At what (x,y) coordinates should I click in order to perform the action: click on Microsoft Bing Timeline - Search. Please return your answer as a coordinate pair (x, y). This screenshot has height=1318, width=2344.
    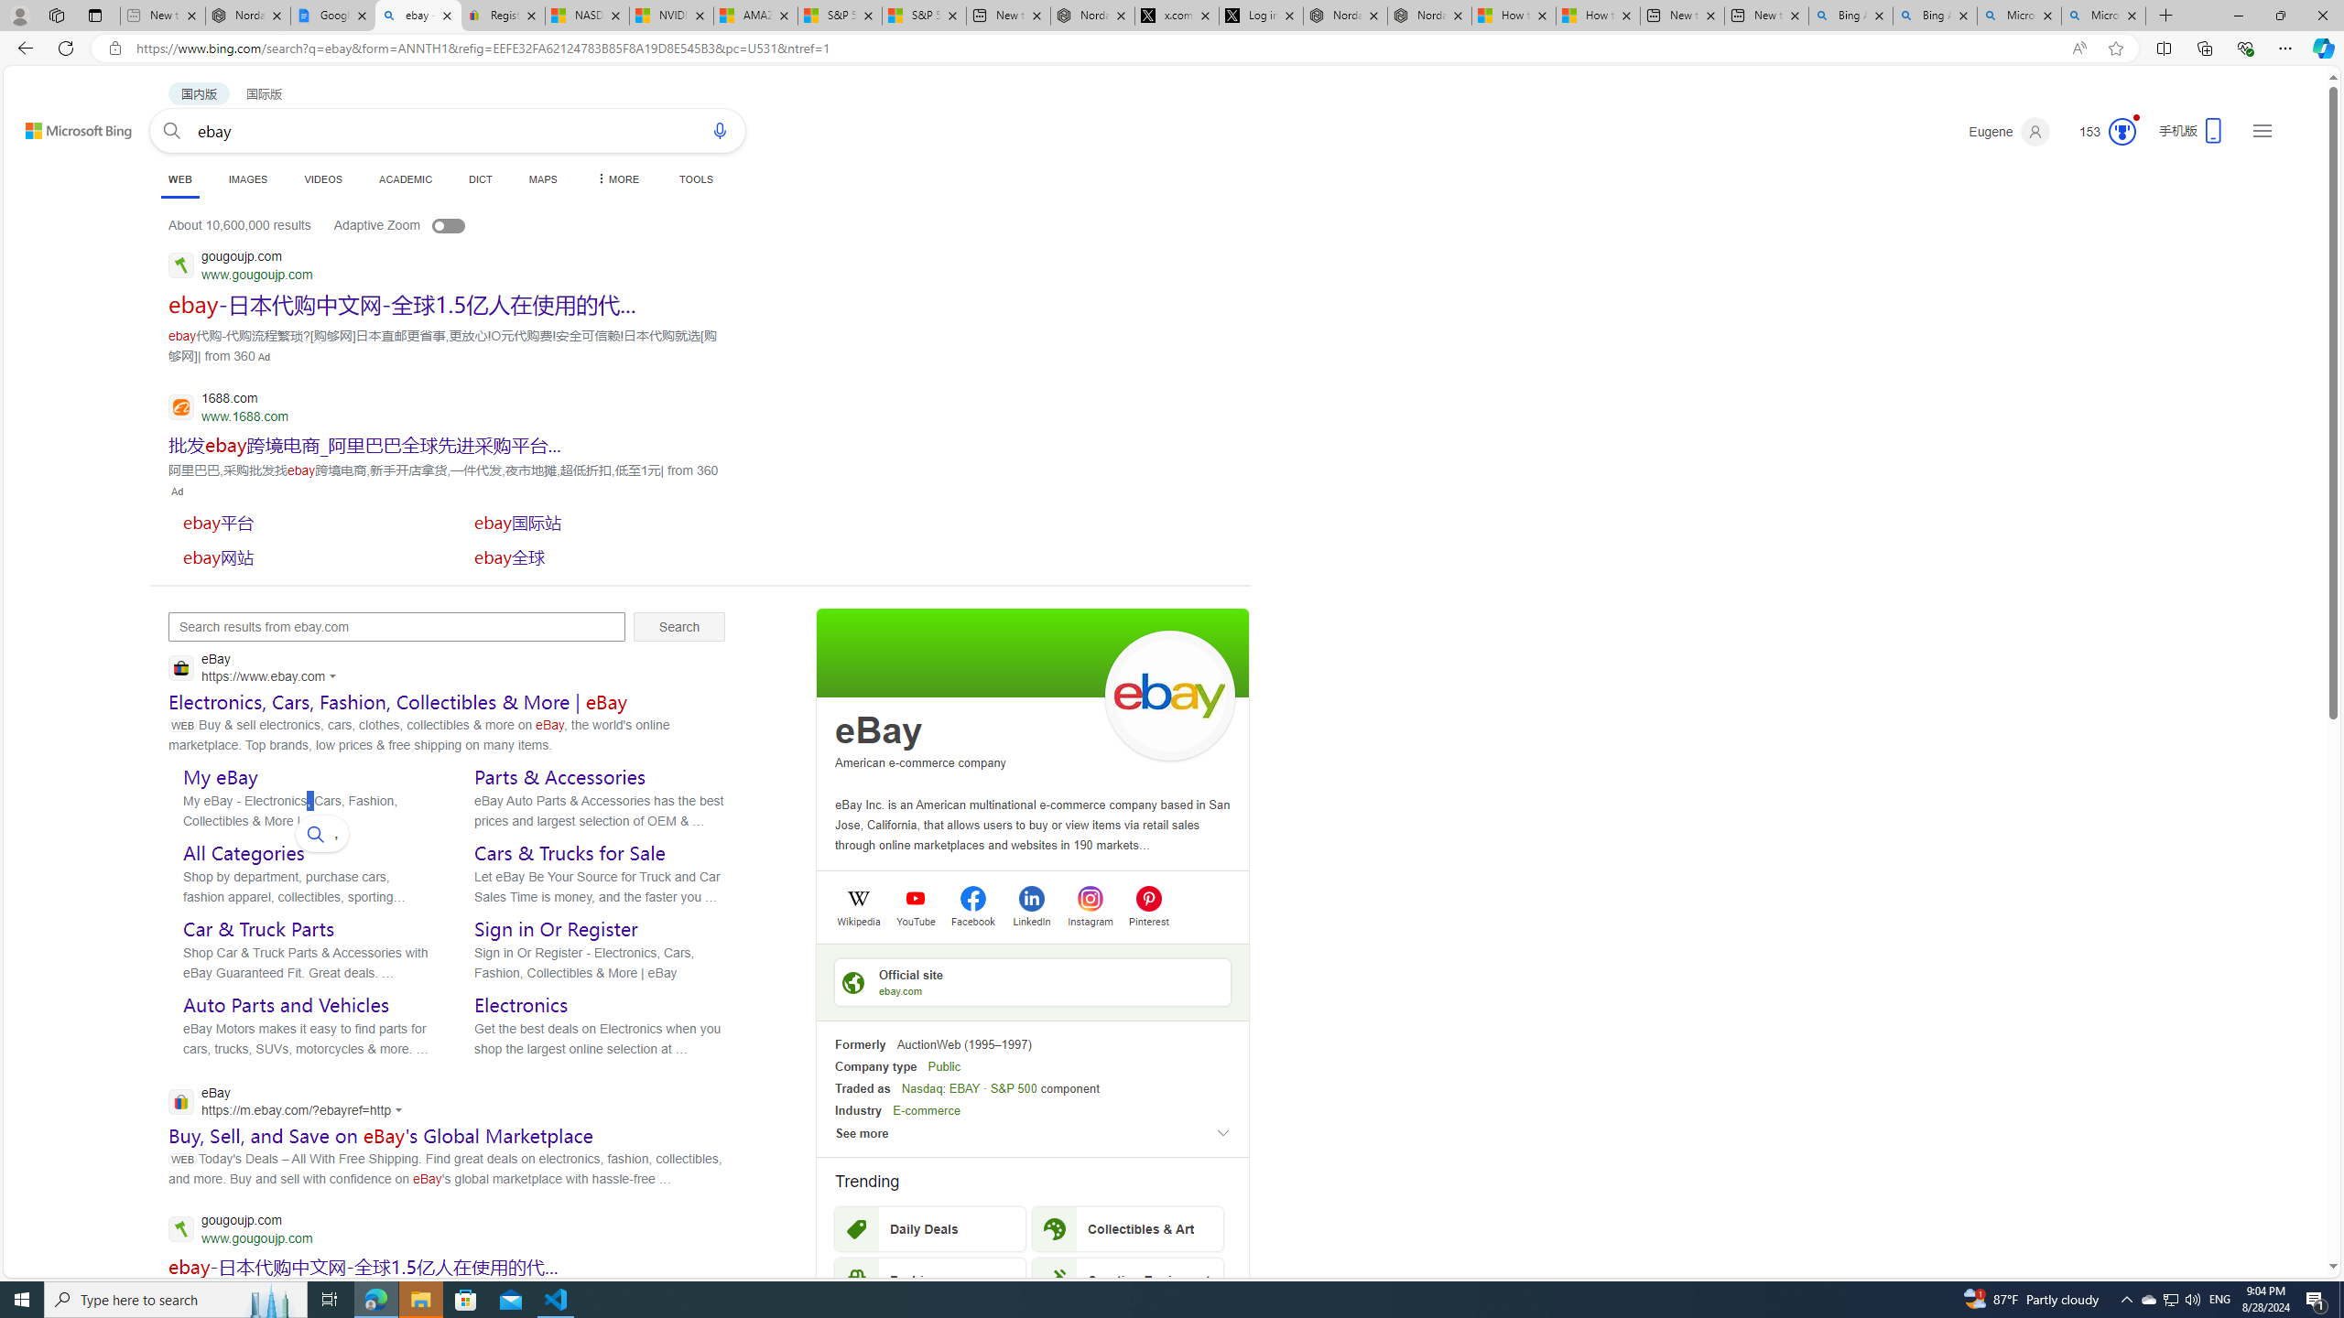
    Looking at the image, I should click on (2103, 16).